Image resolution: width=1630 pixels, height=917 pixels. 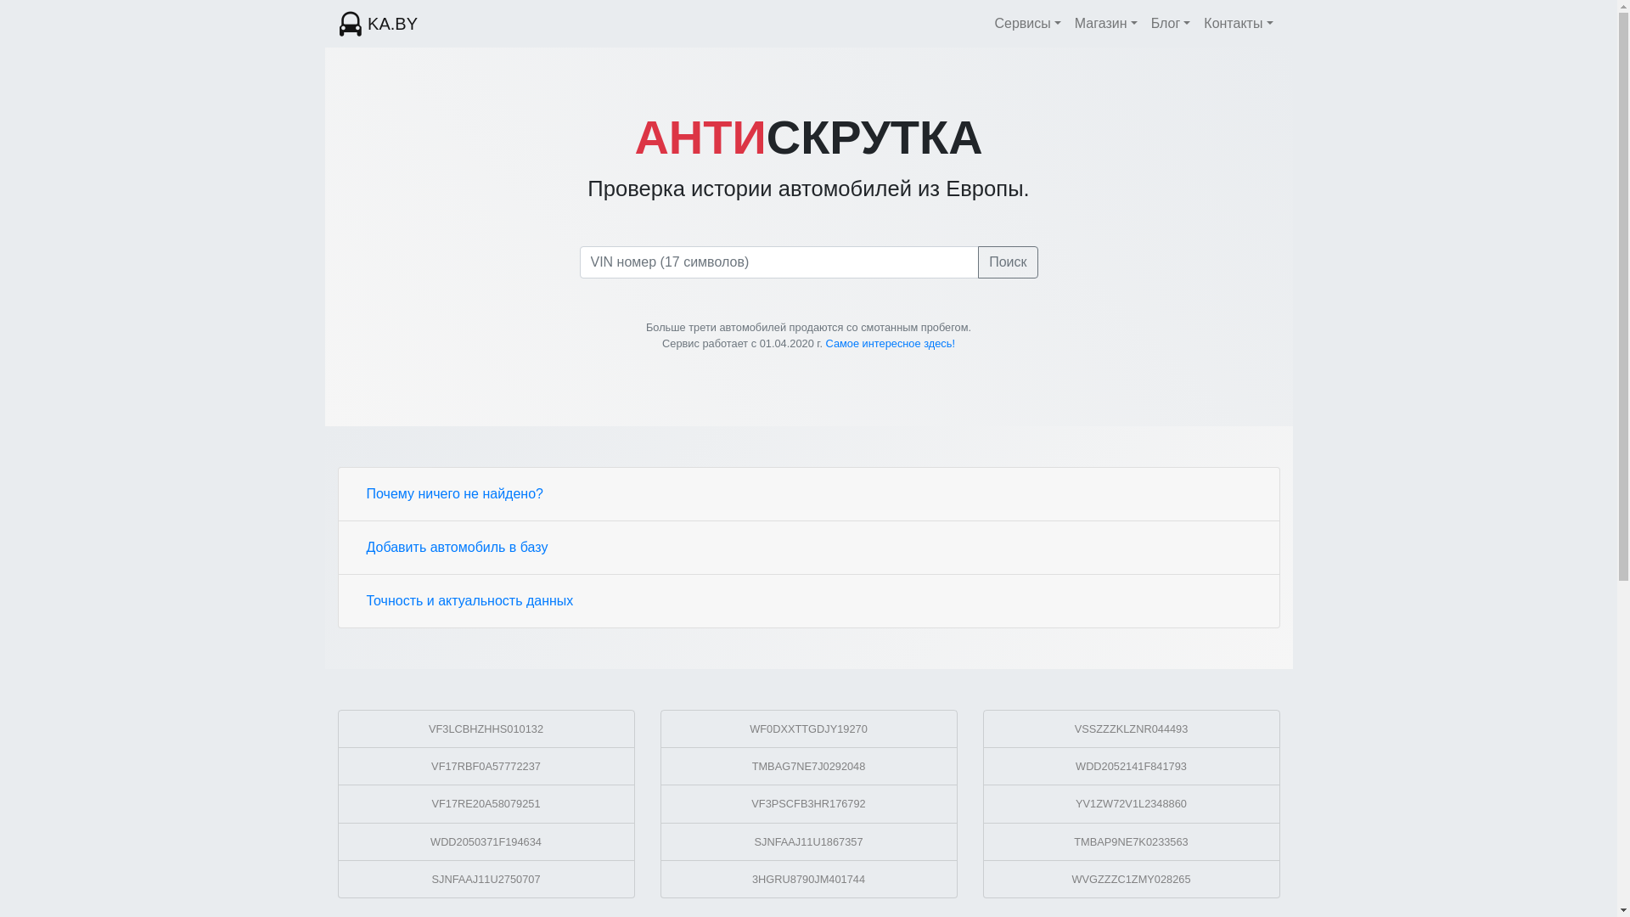 What do you see at coordinates (809, 880) in the screenshot?
I see `3HGRU8790JM401744` at bounding box center [809, 880].